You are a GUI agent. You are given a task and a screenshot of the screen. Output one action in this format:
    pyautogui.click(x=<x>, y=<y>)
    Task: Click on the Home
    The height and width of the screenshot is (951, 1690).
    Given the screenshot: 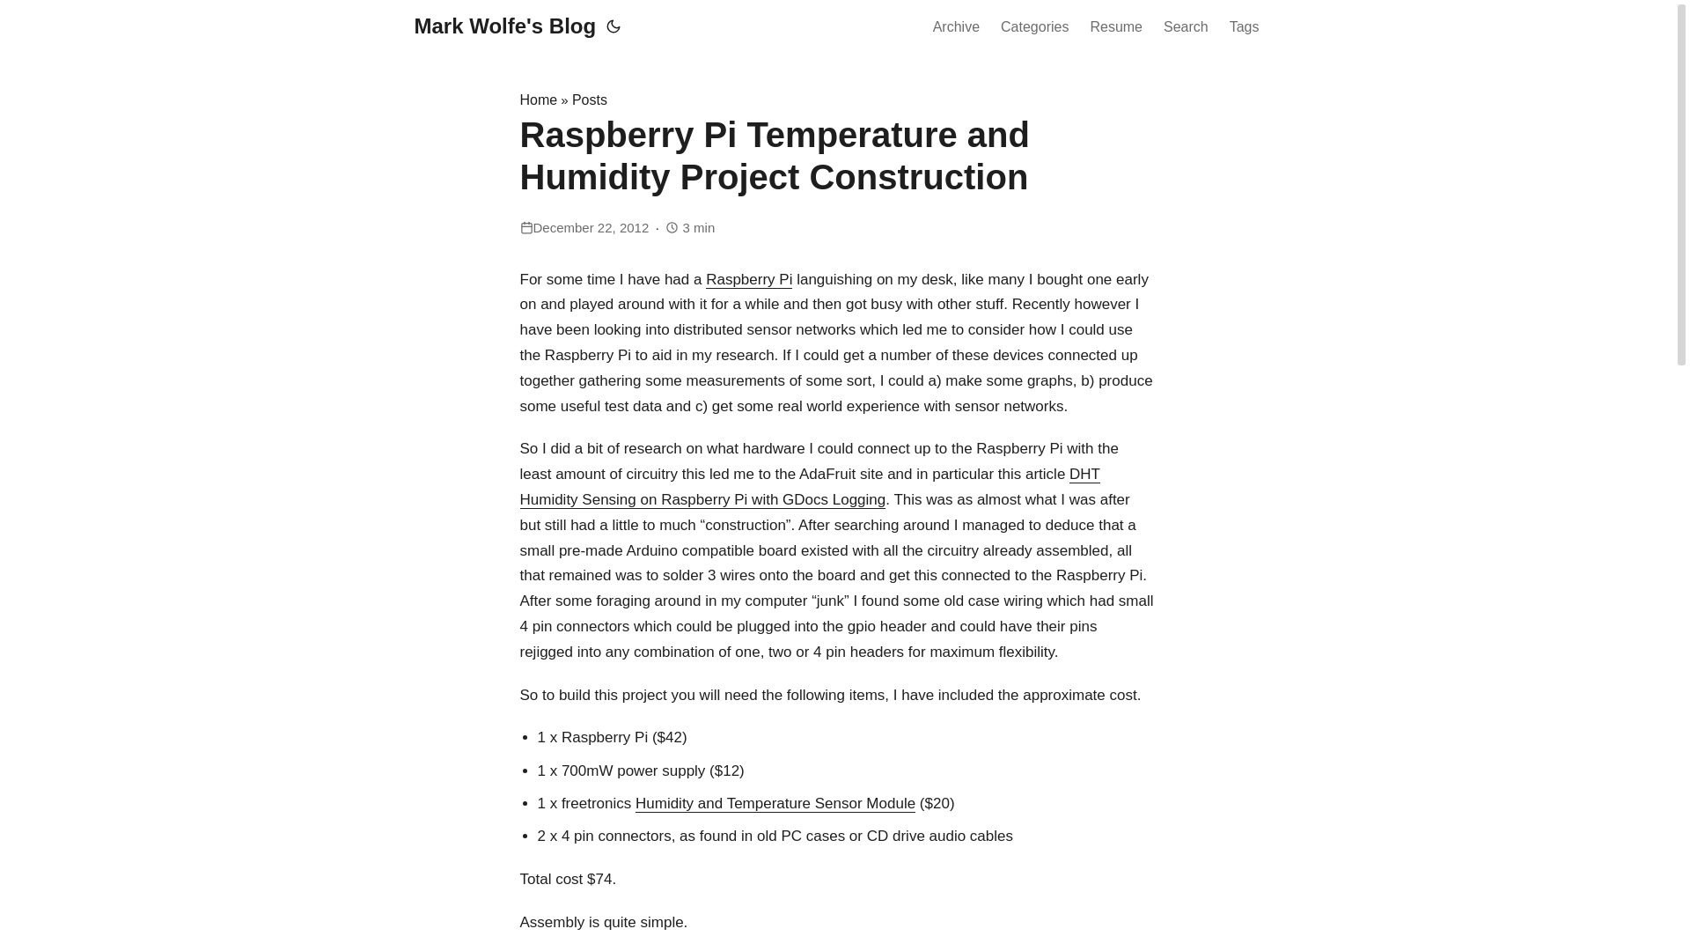 What is the action you would take?
    pyautogui.click(x=539, y=100)
    